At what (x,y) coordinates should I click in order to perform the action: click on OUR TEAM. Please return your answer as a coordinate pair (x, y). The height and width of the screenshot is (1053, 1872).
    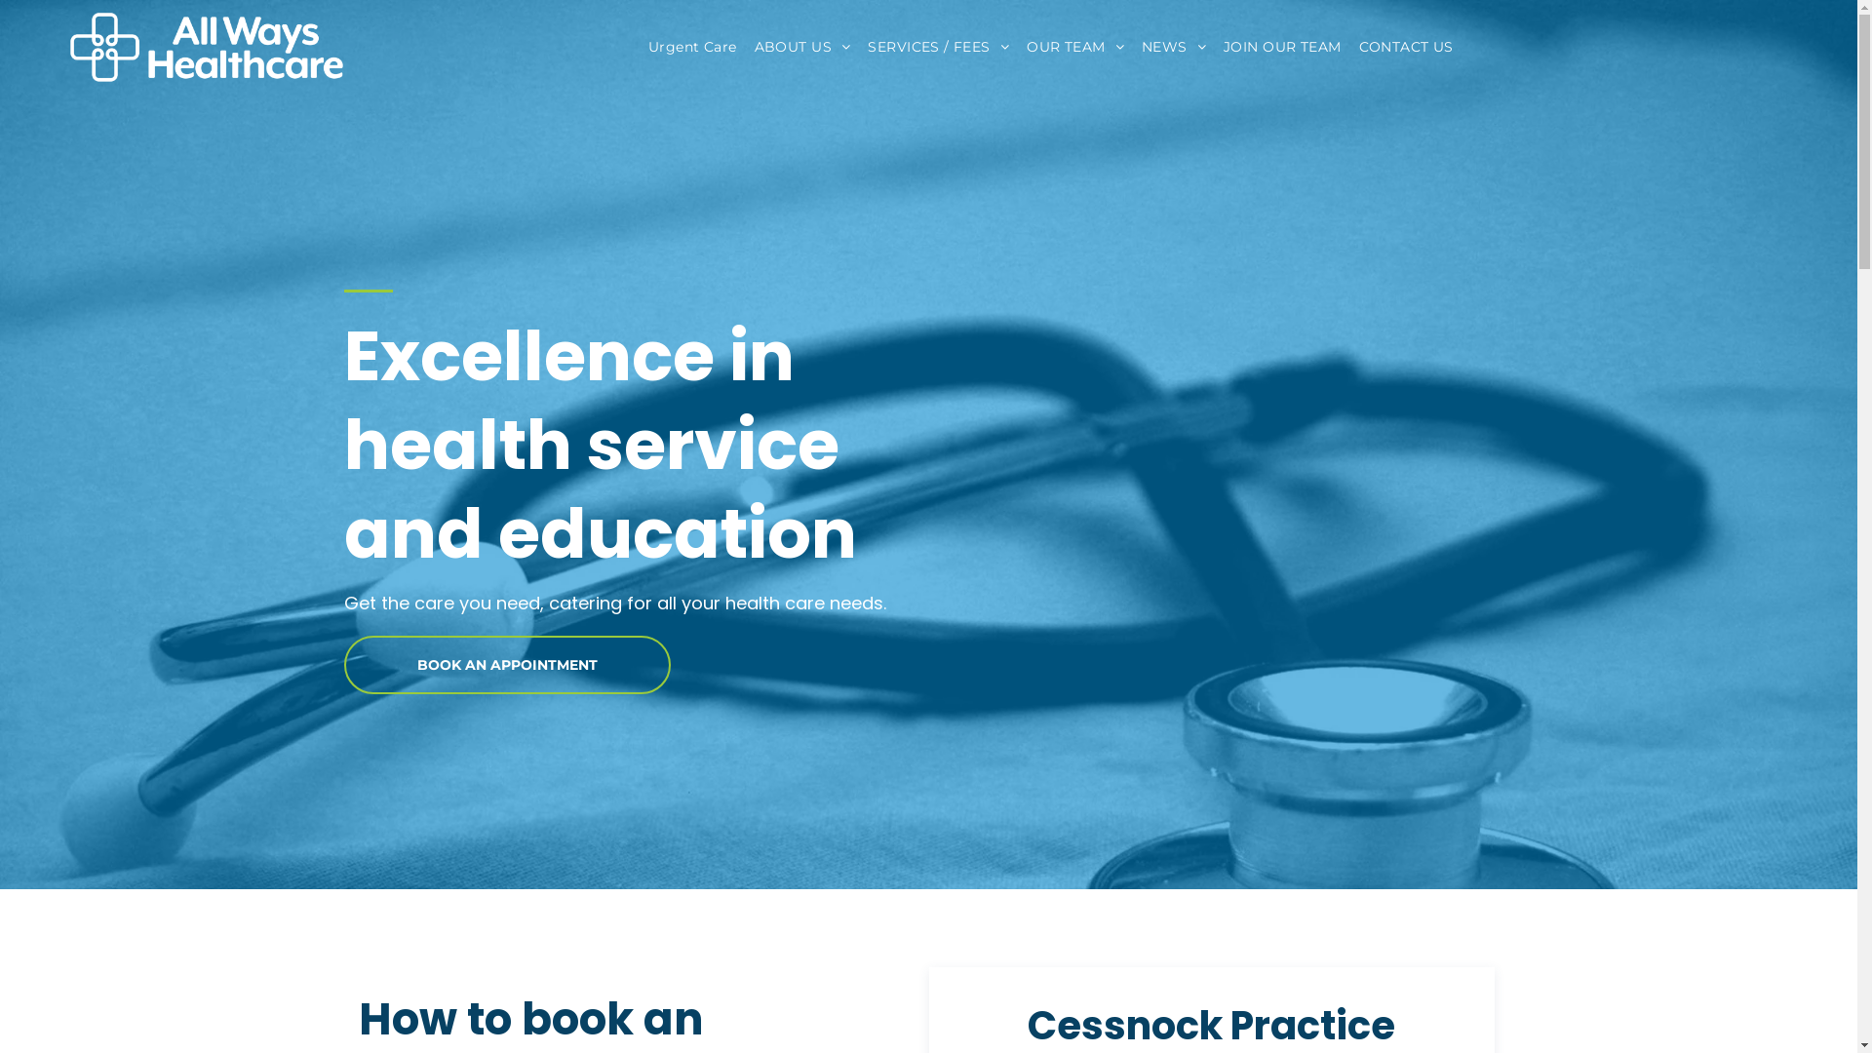
    Looking at the image, I should click on (1084, 47).